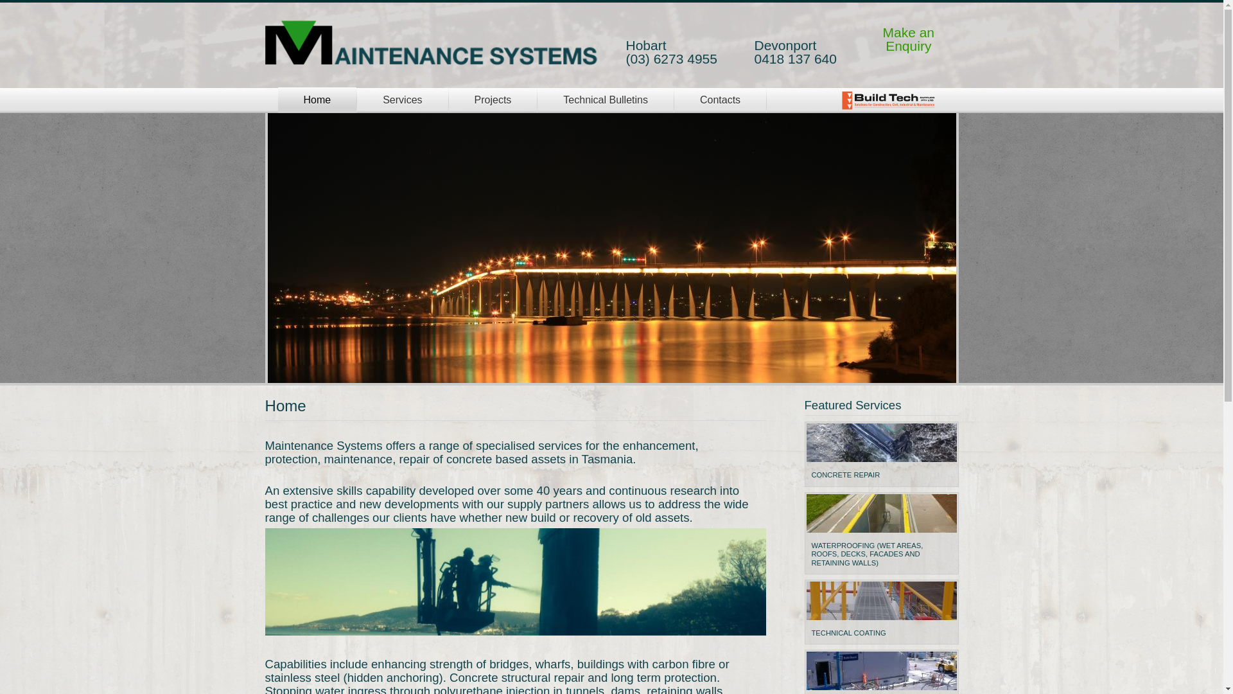 The width and height of the screenshot is (1233, 694). I want to click on Services, so click(402, 100).